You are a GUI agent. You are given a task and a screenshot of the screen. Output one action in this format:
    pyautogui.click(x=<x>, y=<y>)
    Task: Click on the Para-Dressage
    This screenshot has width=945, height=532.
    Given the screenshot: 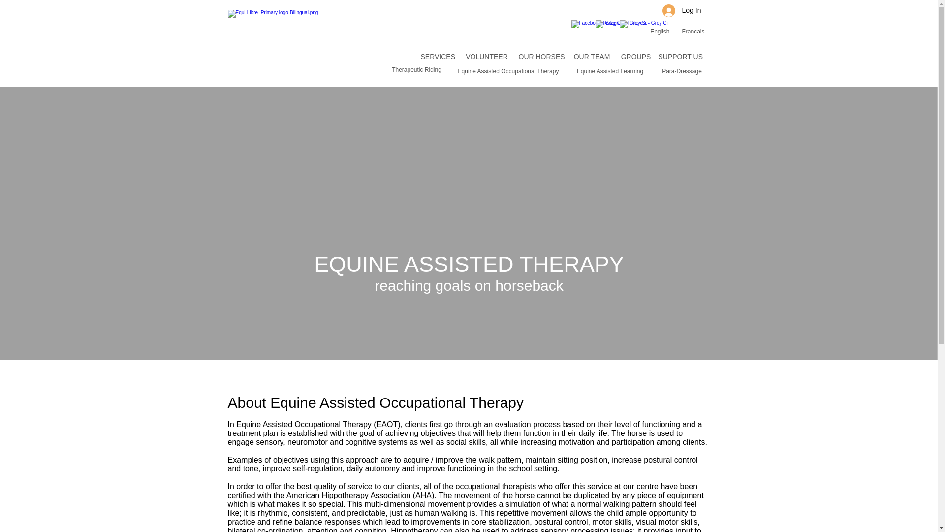 What is the action you would take?
    pyautogui.click(x=682, y=71)
    